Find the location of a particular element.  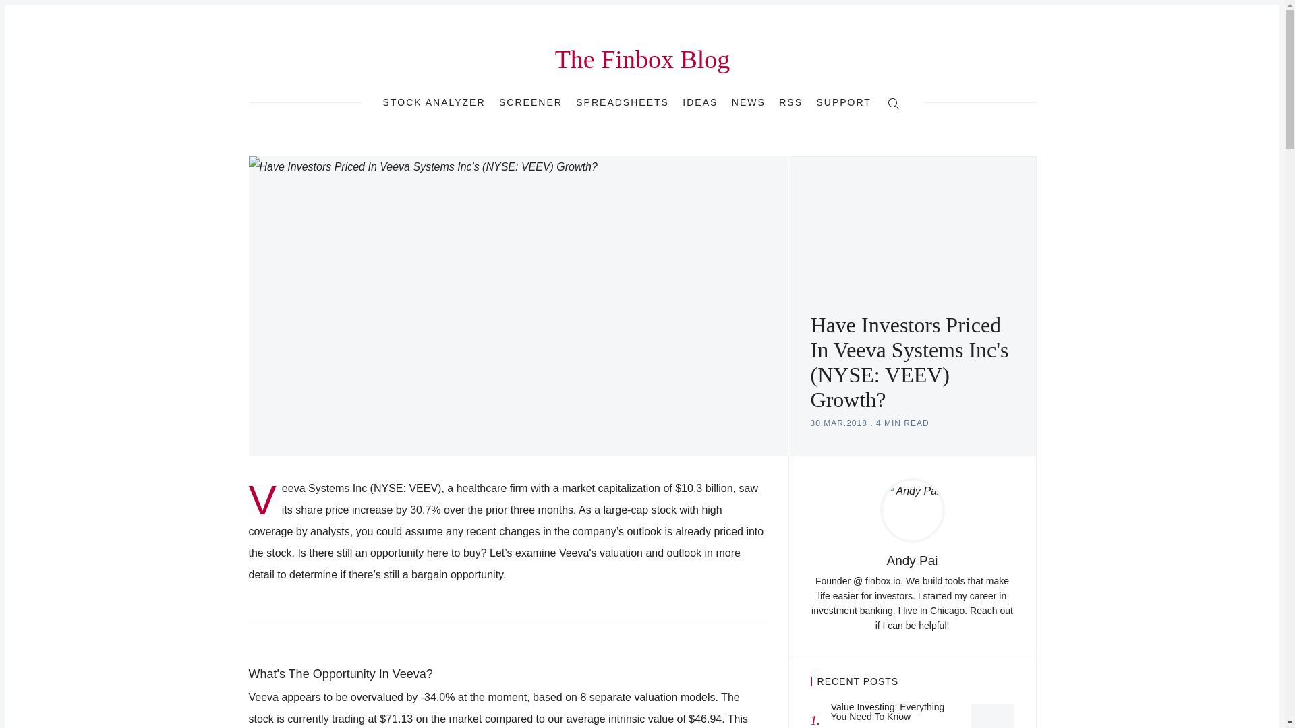

STOCK ANALYZER is located at coordinates (434, 102).